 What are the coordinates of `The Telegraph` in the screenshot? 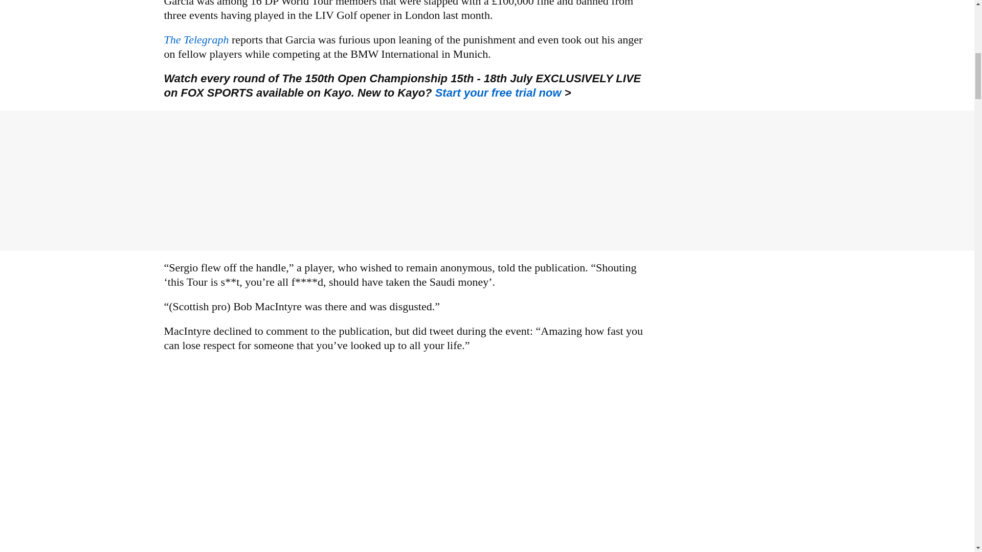 It's located at (196, 39).